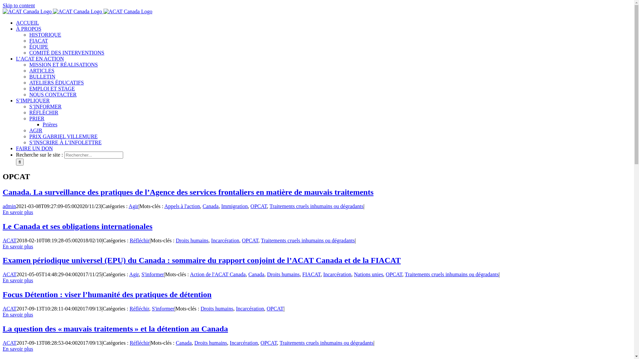 Image resolution: width=639 pixels, height=359 pixels. Describe the element at coordinates (19, 5) in the screenshot. I see `Skip to content` at that location.